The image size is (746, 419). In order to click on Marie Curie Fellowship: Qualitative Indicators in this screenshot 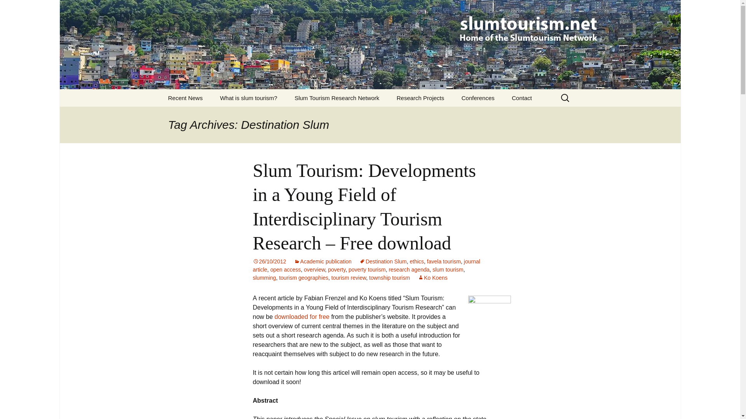, I will do `click(427, 118)`.